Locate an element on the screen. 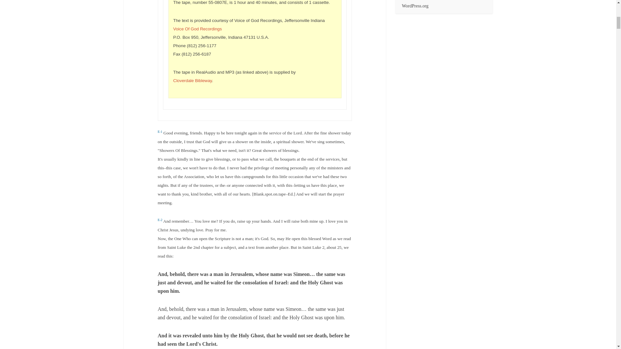 The height and width of the screenshot is (349, 621). Voice Of God Recordings is located at coordinates (197, 29).